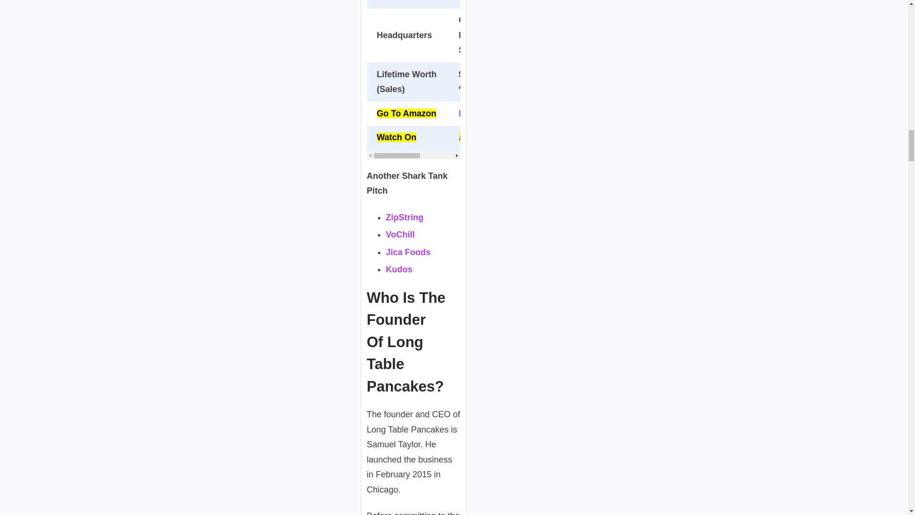  What do you see at coordinates (408, 252) in the screenshot?
I see `Jica Foods` at bounding box center [408, 252].